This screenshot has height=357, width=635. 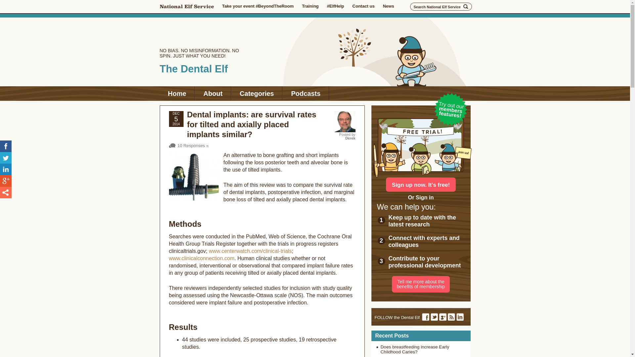 I want to click on Posts by Derek, so click(x=351, y=138).